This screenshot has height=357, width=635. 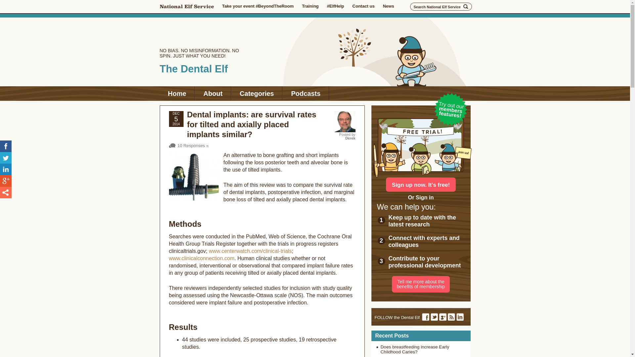 I want to click on Posts by Derek, so click(x=351, y=138).